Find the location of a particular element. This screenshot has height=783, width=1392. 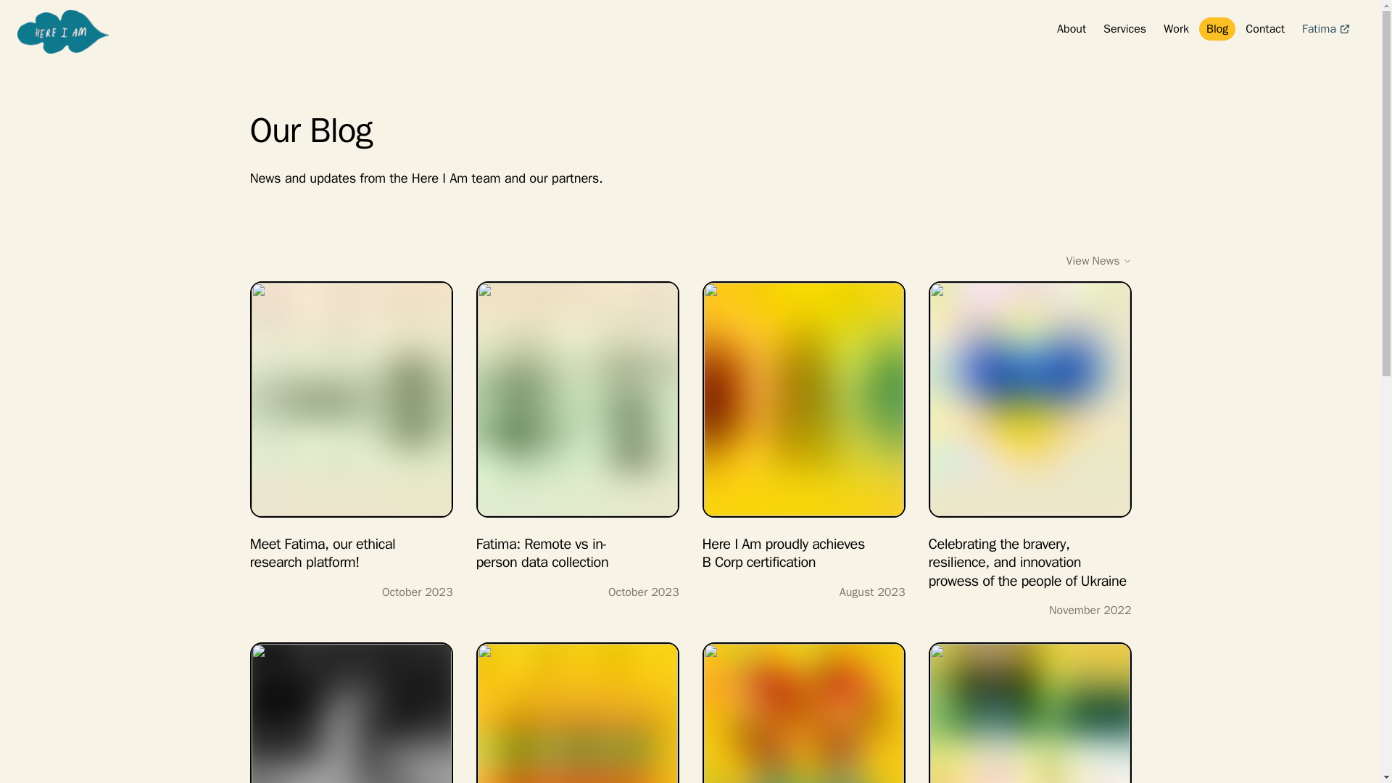

Here I Am proudly achieves B Corp certification is located at coordinates (803, 426).